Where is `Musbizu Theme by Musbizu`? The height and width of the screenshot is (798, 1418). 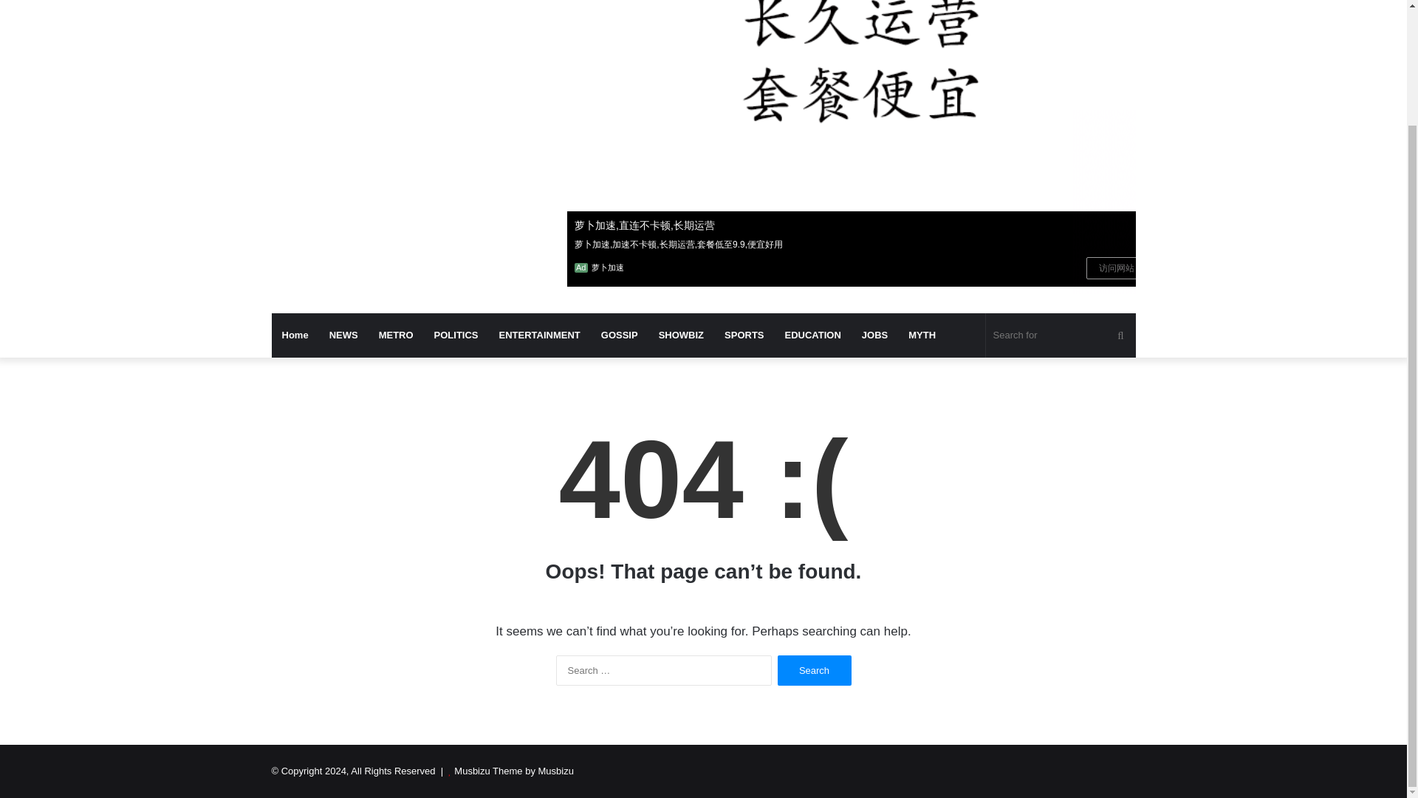
Musbizu Theme by Musbizu is located at coordinates (514, 770).